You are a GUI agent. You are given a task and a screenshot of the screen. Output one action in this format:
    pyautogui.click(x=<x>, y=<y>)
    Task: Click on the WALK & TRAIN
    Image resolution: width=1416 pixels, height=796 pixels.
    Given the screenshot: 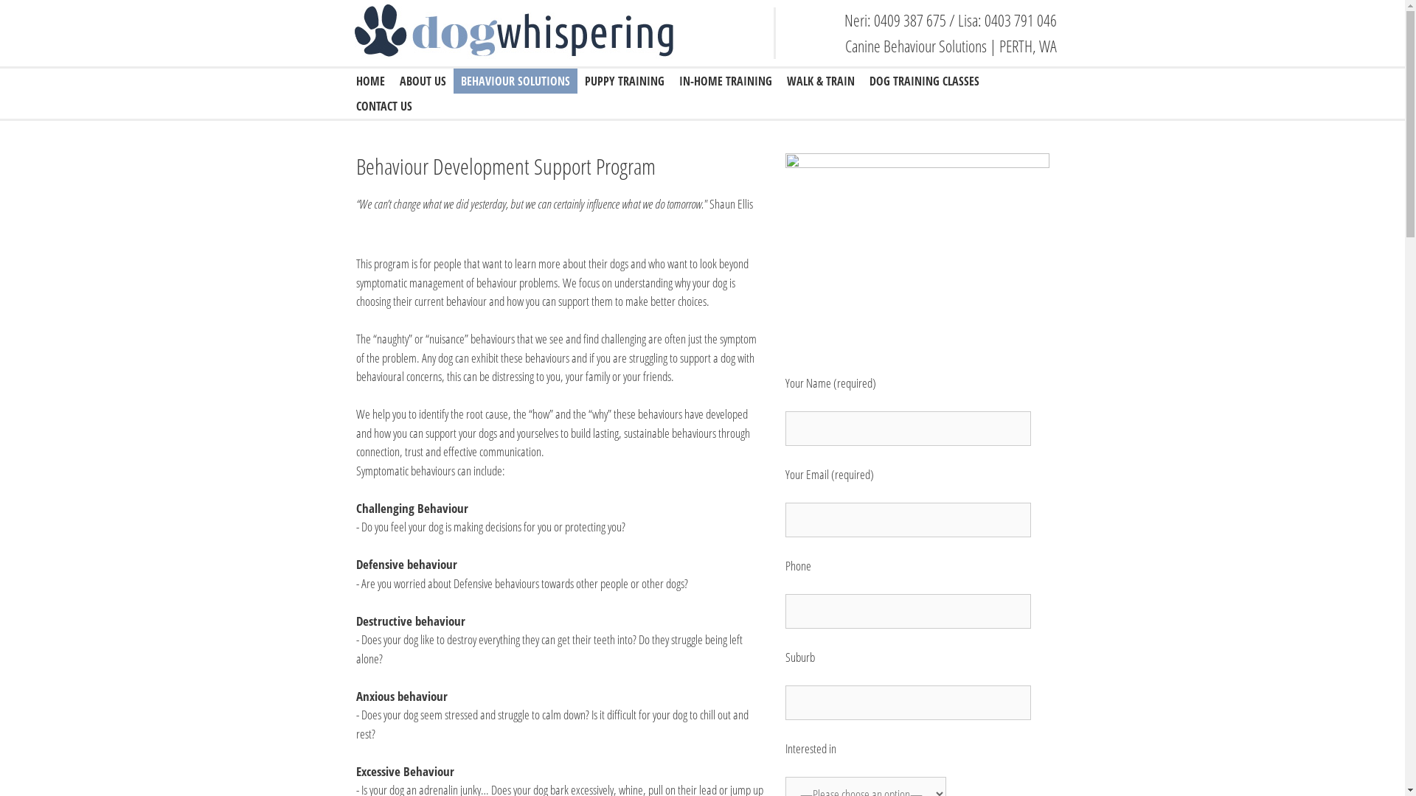 What is the action you would take?
    pyautogui.click(x=820, y=81)
    